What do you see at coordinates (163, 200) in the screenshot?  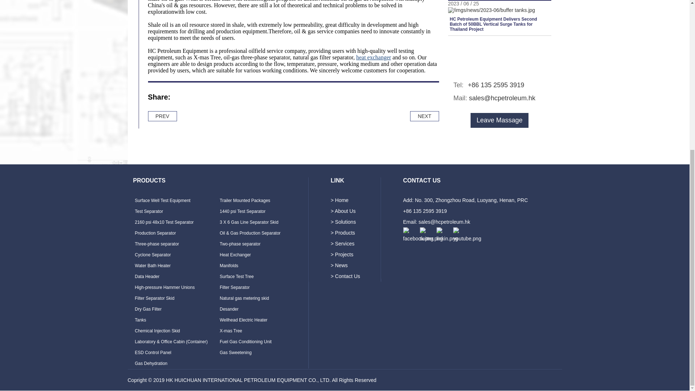 I see `Surface Well Test Equipment` at bounding box center [163, 200].